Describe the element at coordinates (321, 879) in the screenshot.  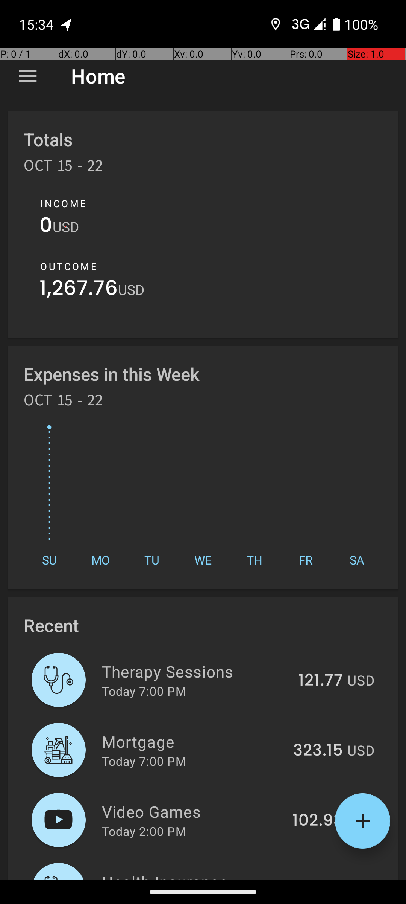
I see `297.6` at that location.